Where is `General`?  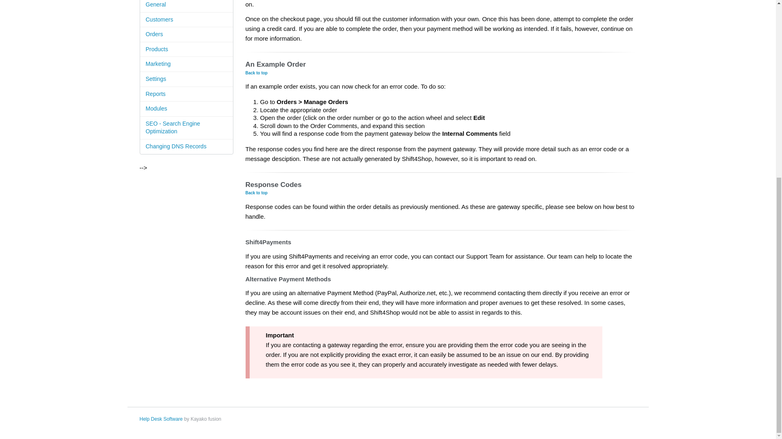 General is located at coordinates (187, 7).